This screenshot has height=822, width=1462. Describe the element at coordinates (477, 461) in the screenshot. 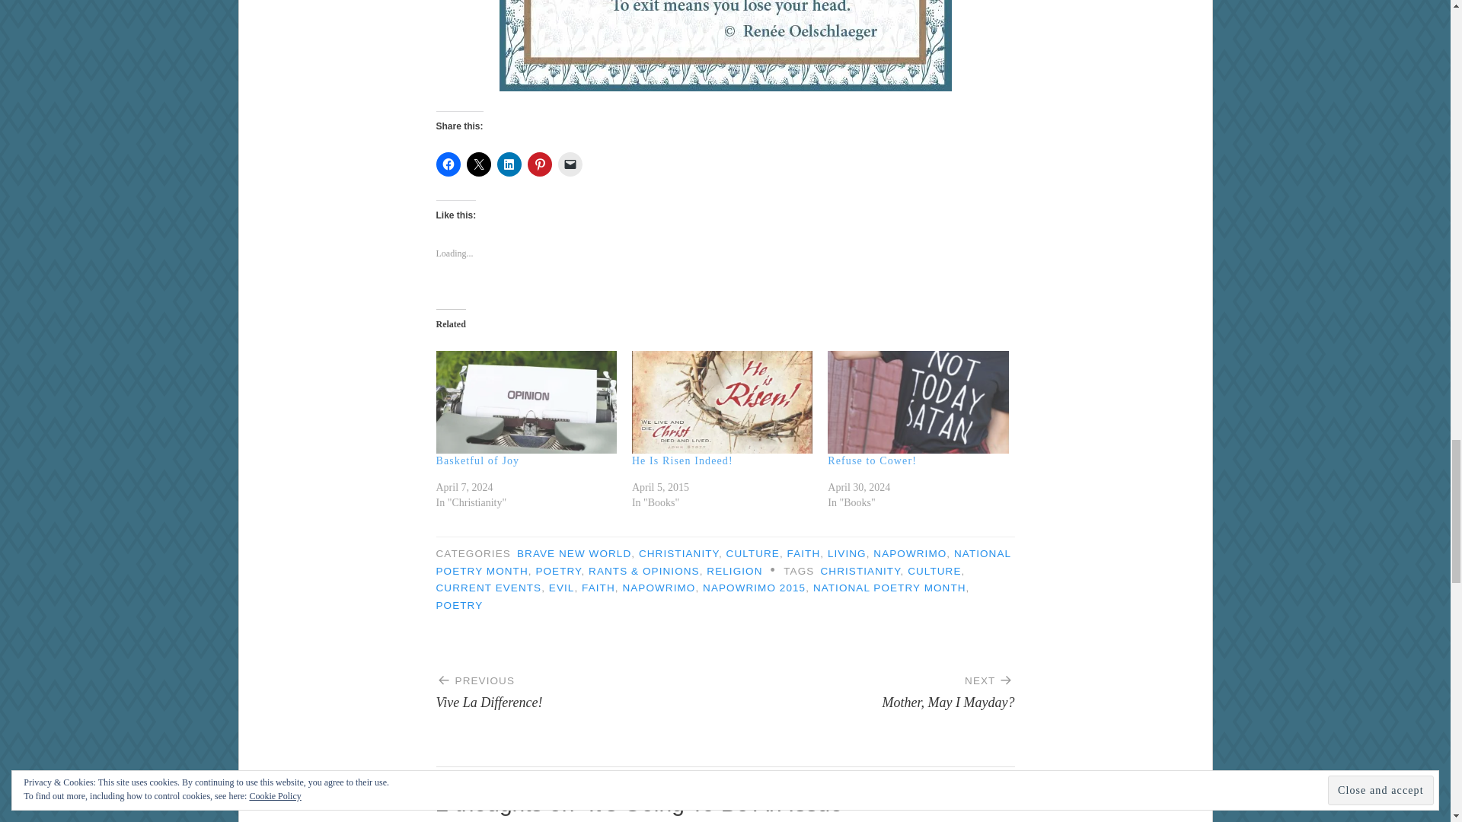

I see `Basketful of Joy` at that location.